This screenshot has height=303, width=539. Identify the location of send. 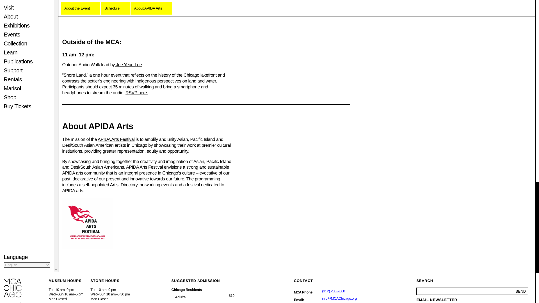
(521, 291).